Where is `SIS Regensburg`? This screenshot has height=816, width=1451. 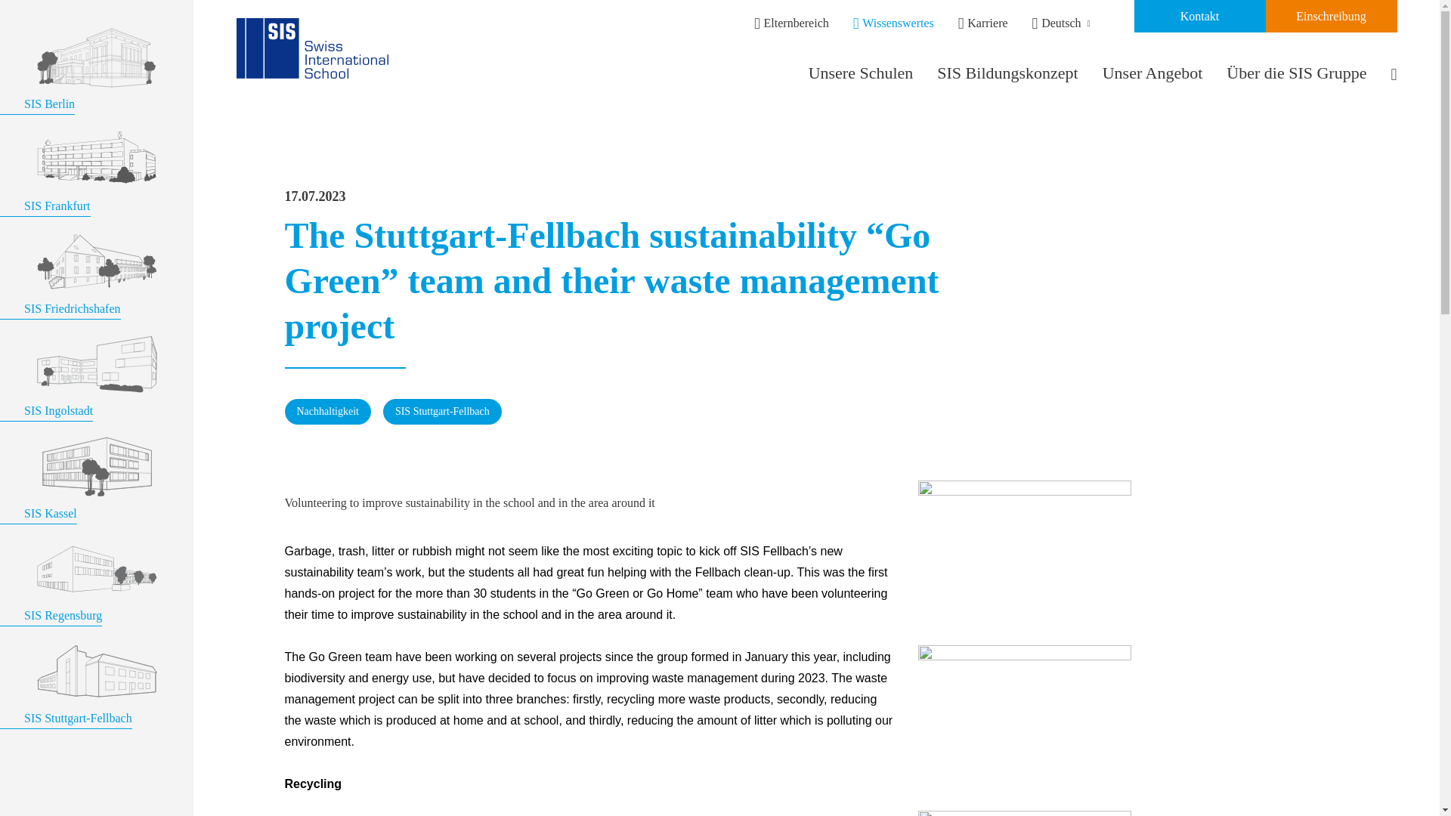 SIS Regensburg is located at coordinates (97, 609).